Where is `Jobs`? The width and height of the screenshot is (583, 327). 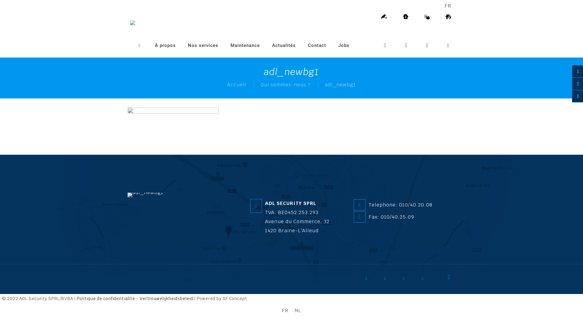 Jobs is located at coordinates (344, 45).